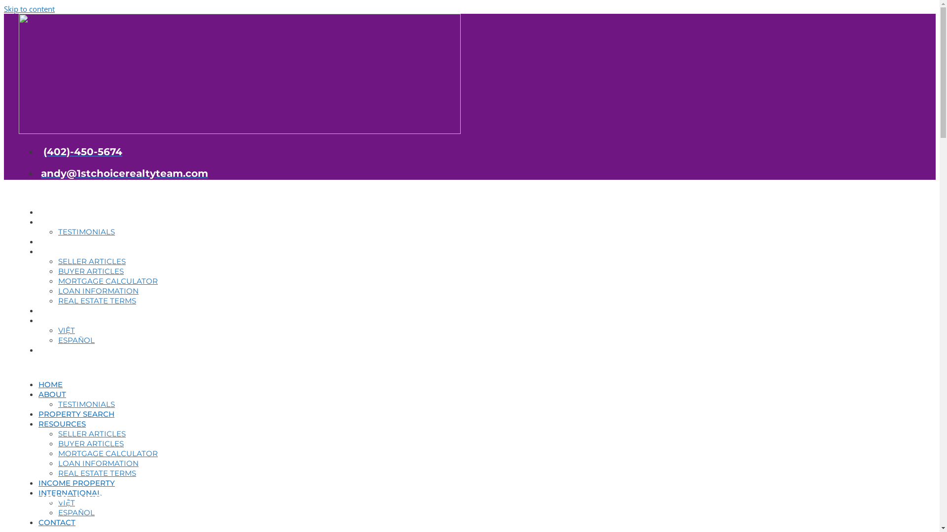 This screenshot has height=532, width=947. What do you see at coordinates (50, 384) in the screenshot?
I see `HOME` at bounding box center [50, 384].